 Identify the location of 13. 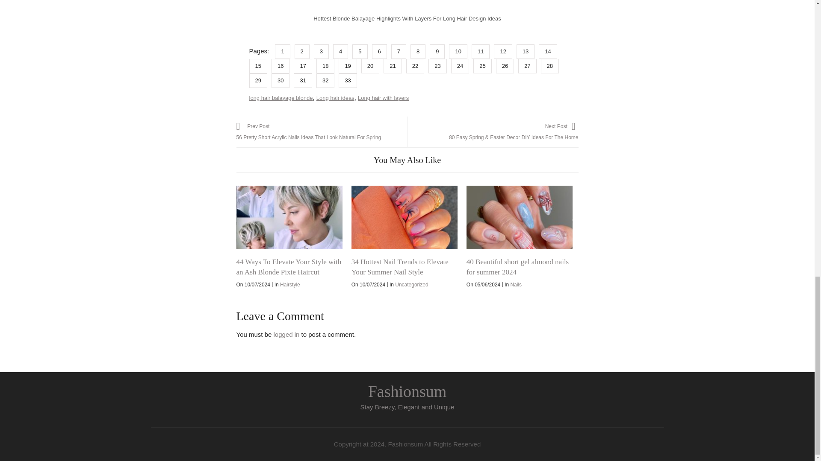
(527, 51).